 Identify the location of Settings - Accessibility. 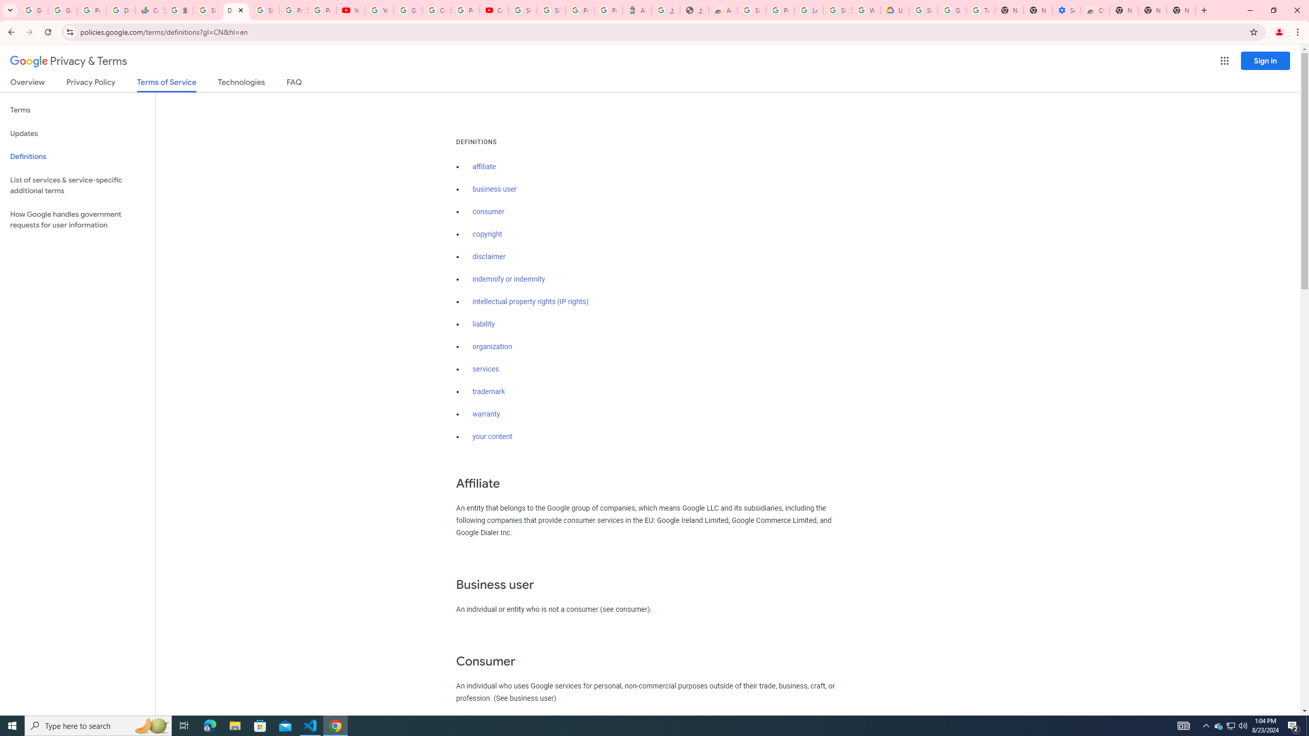
(1066, 10).